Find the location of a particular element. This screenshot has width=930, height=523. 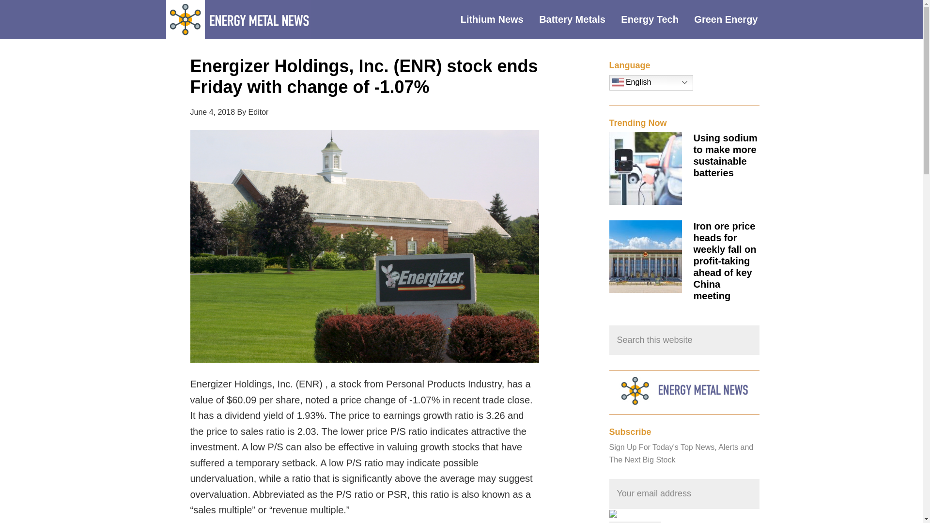

Energy Tech is located at coordinates (656, 19).